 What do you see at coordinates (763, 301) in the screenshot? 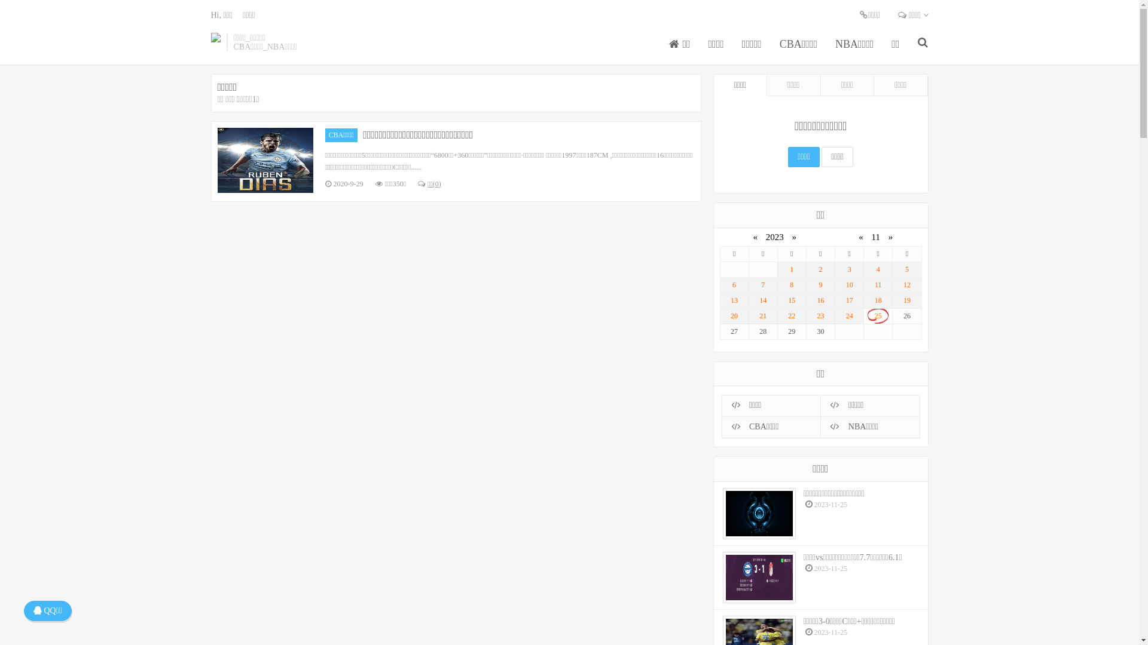
I see `14` at bounding box center [763, 301].